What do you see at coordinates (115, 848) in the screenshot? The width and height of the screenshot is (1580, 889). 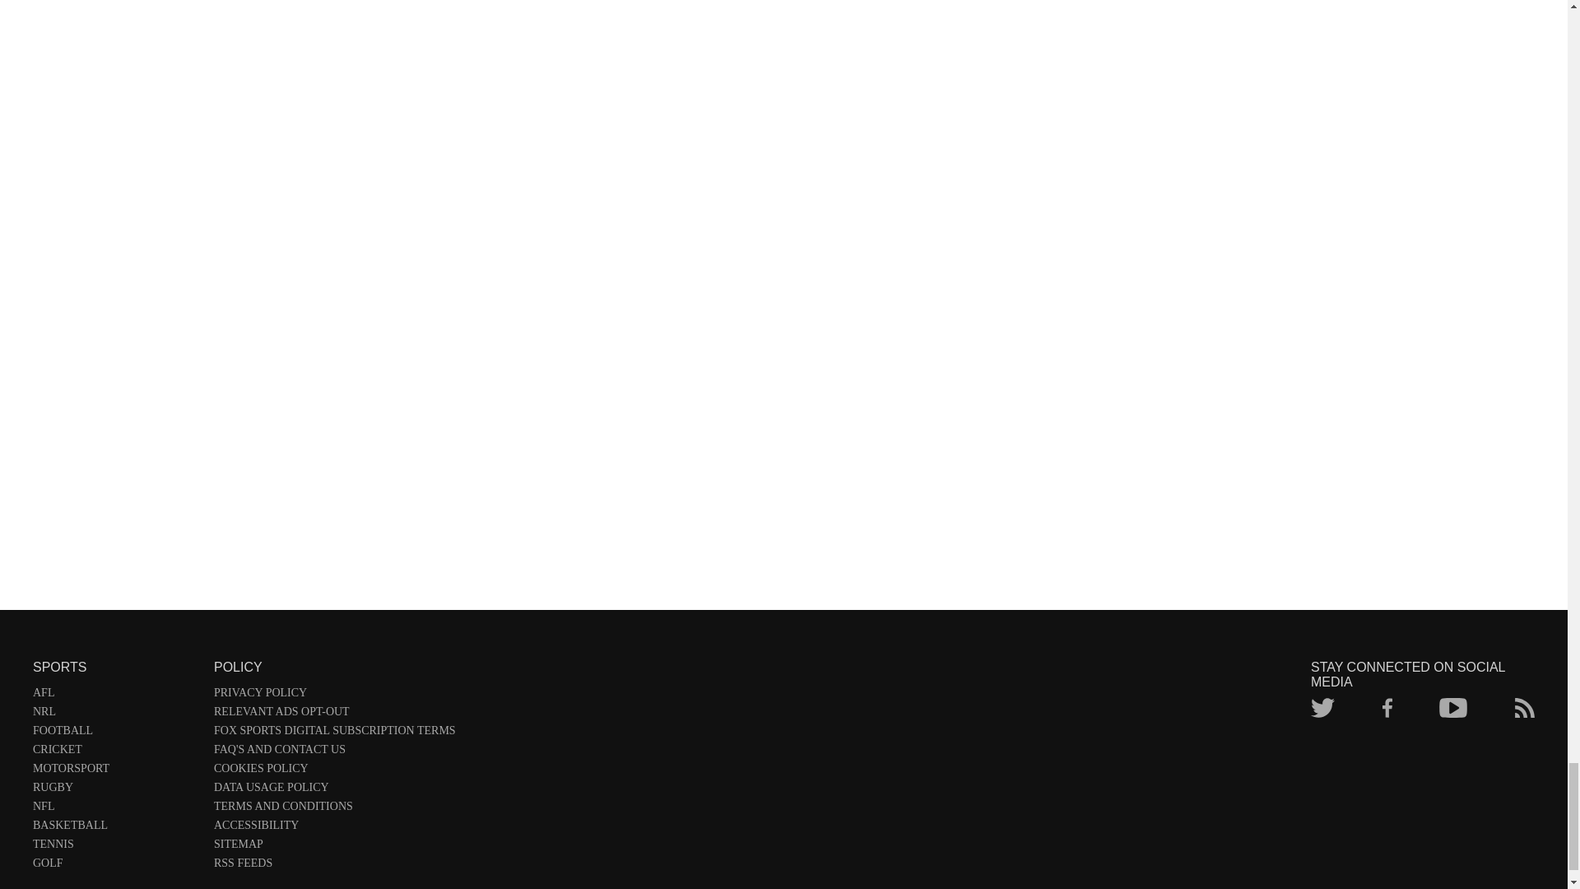 I see `TENNIS` at bounding box center [115, 848].